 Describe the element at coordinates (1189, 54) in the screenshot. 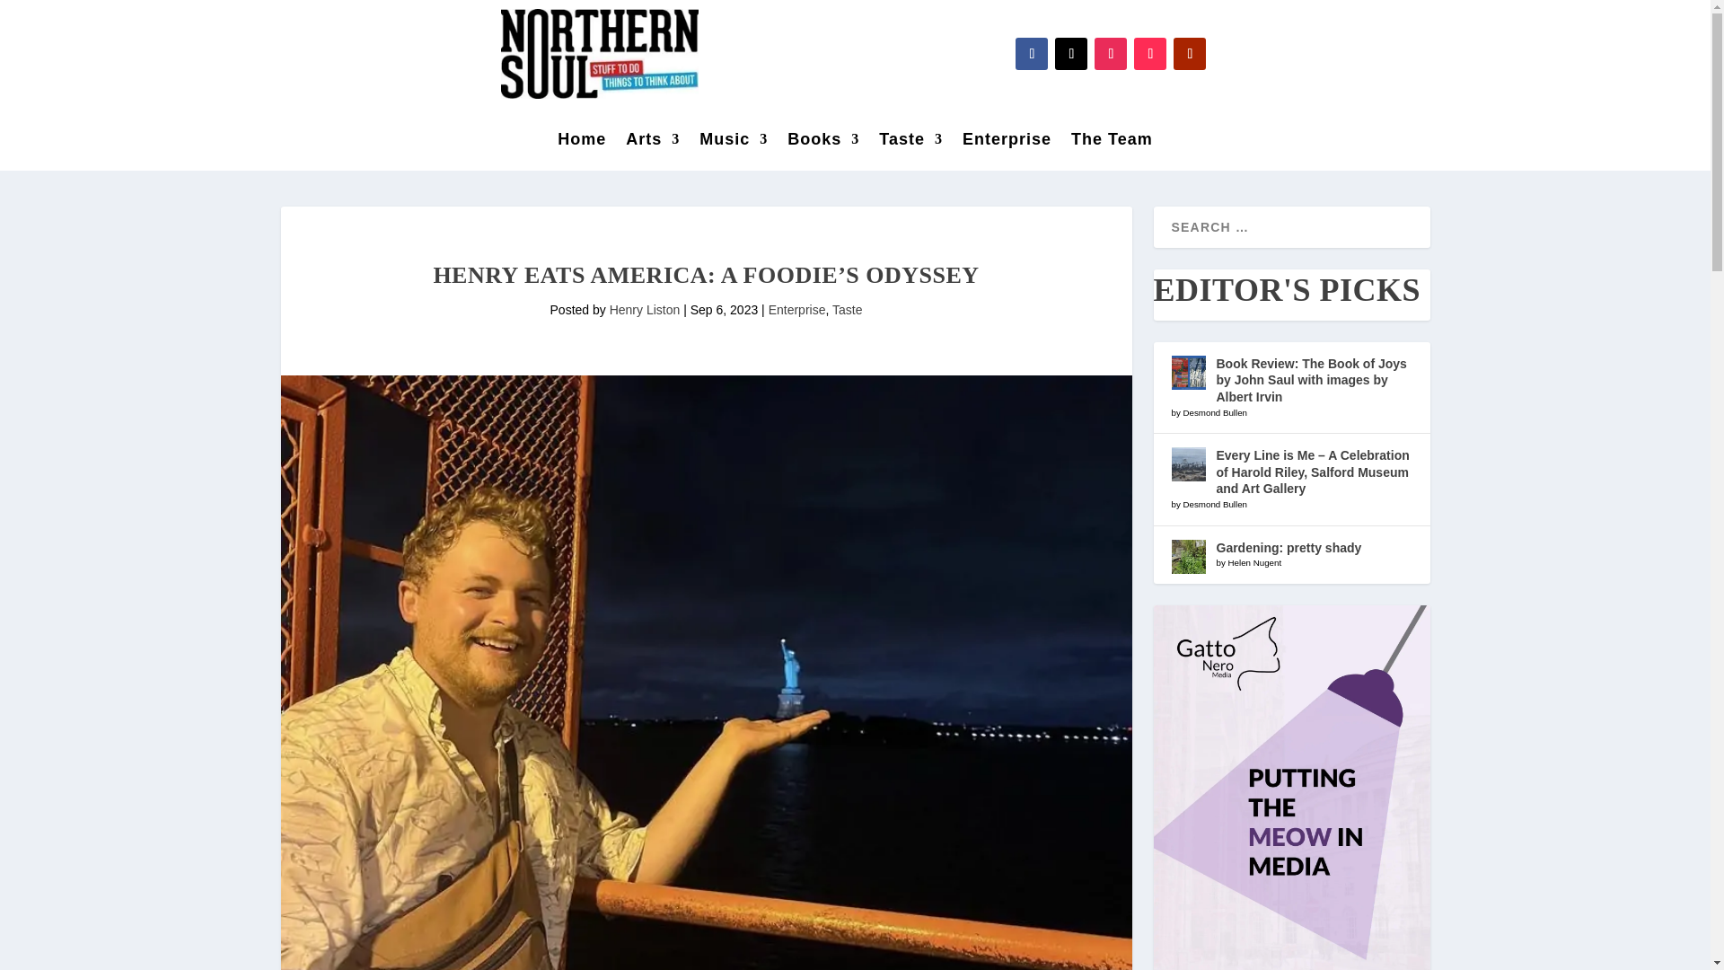

I see `Follow on Youtube` at that location.